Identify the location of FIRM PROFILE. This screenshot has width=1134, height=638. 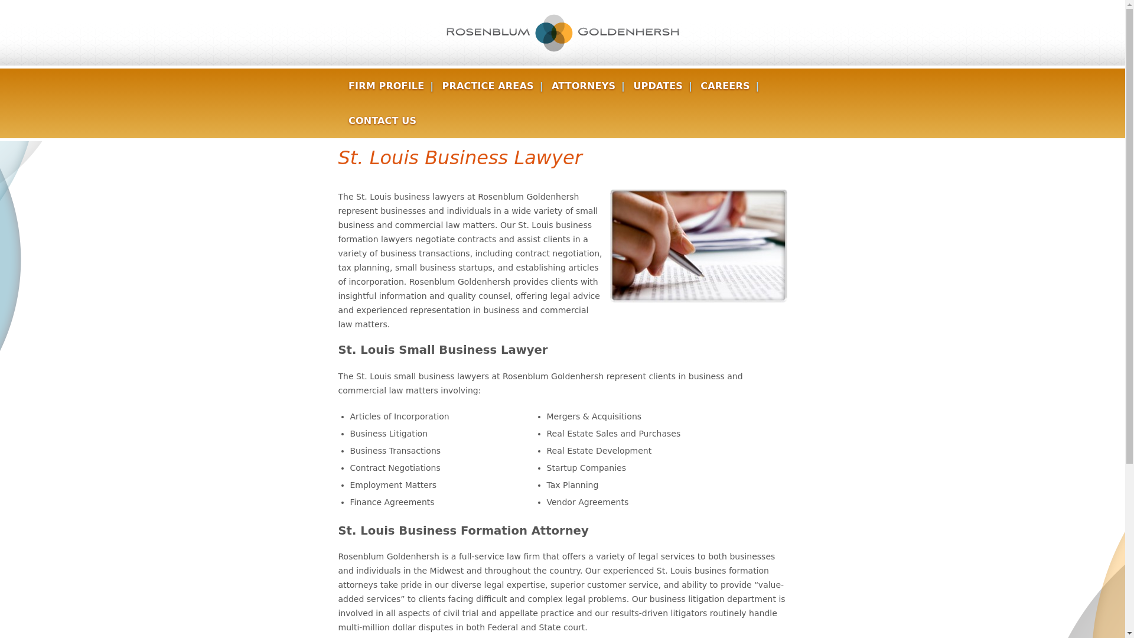
(386, 86).